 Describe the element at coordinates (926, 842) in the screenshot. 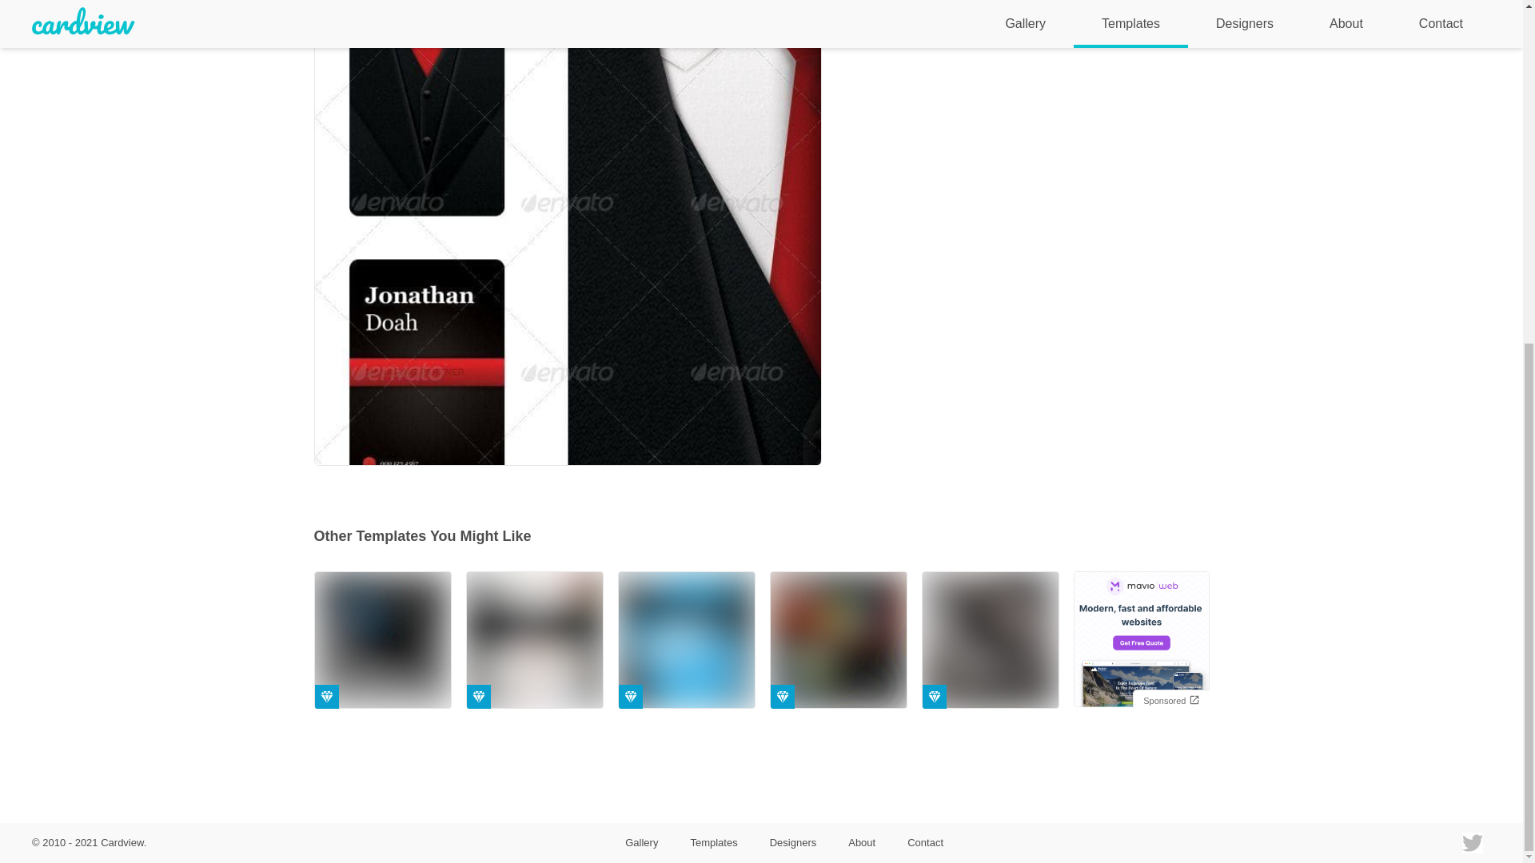

I see `Contact` at that location.